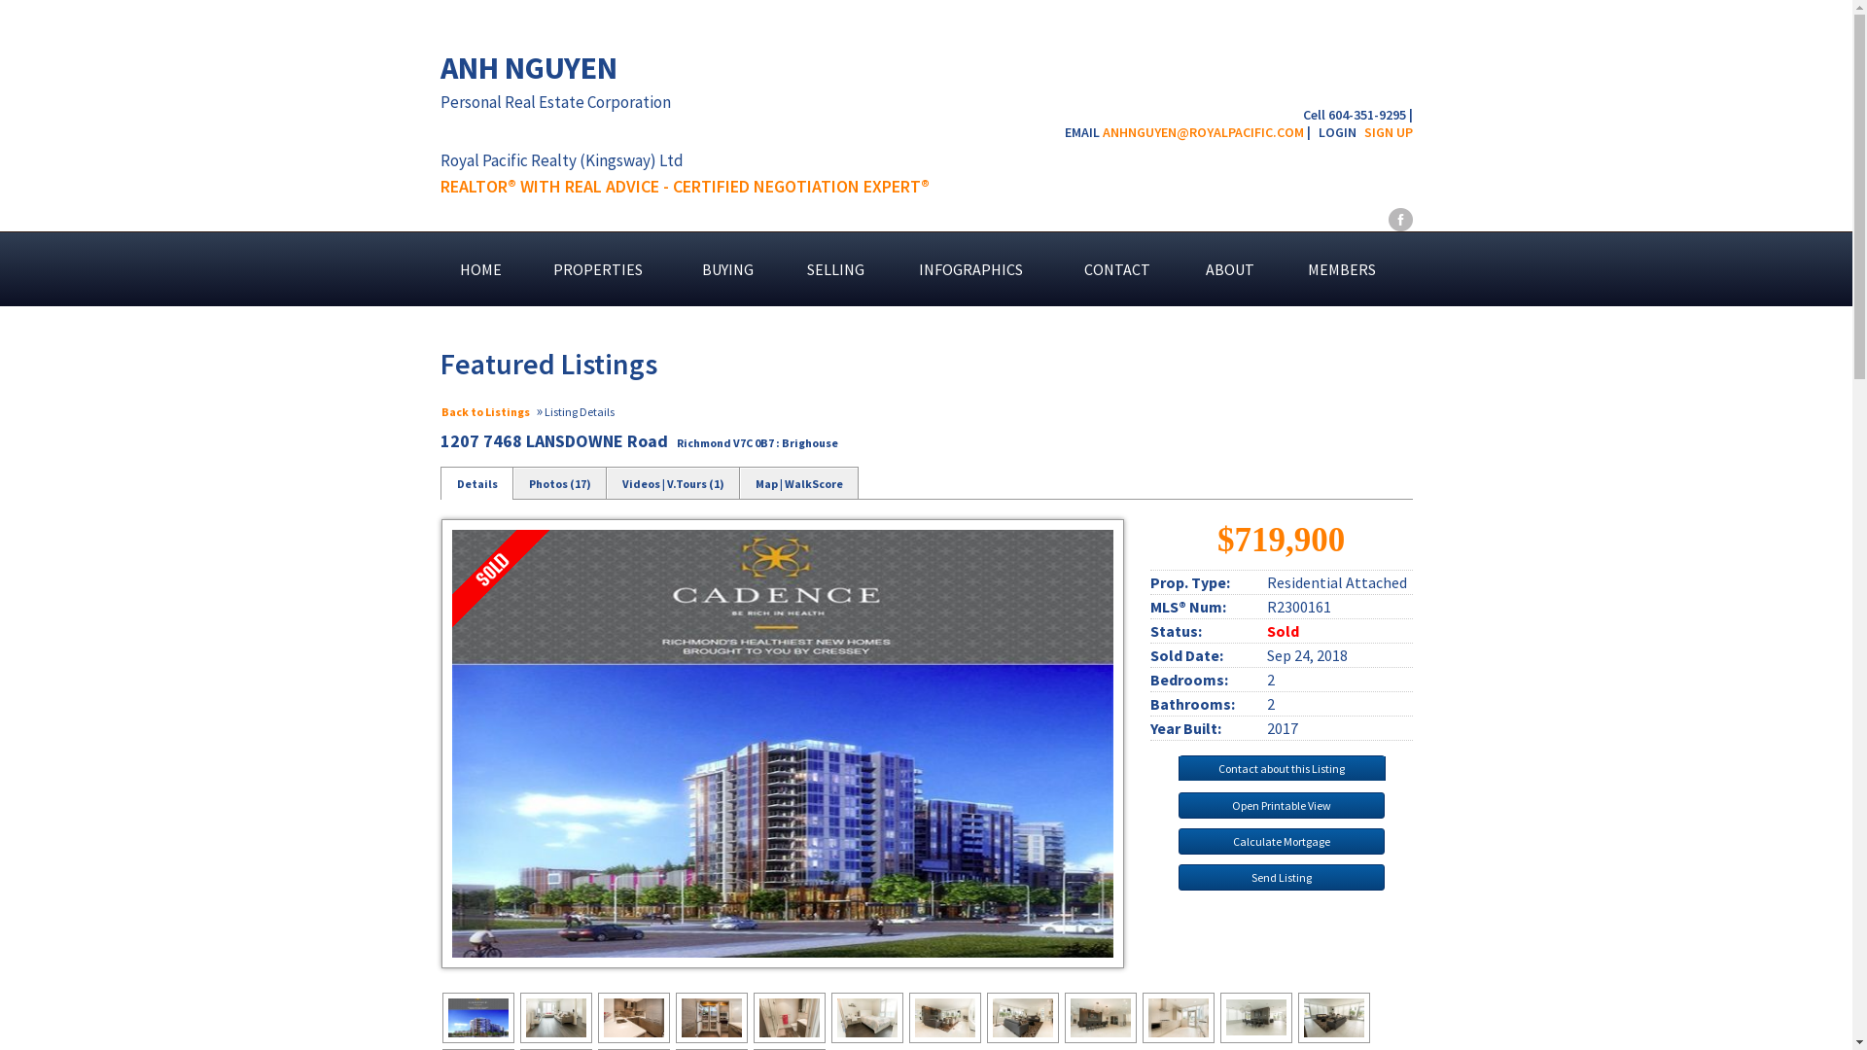 The width and height of the screenshot is (1867, 1050). I want to click on Photos (17), so click(560, 483).